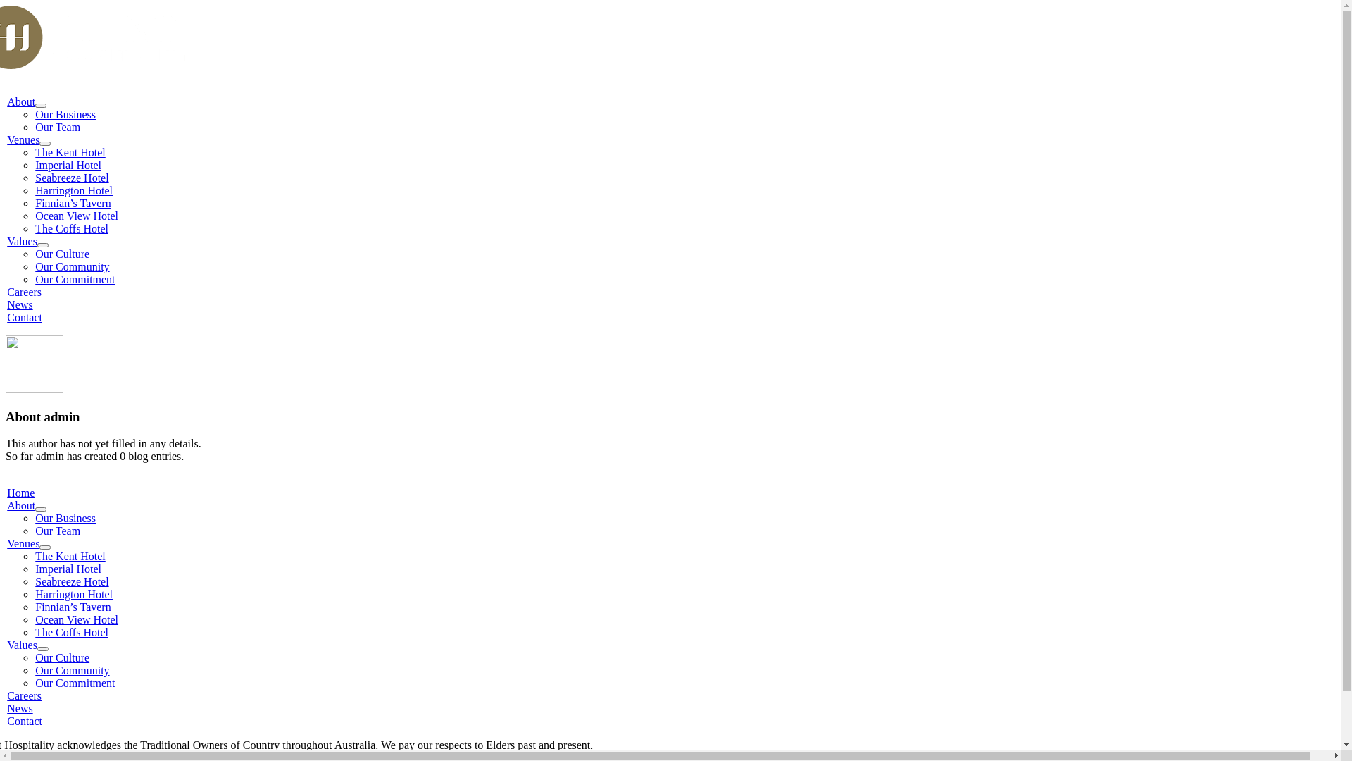 The image size is (1352, 761). Describe the element at coordinates (74, 190) in the screenshot. I see `Harrington Hotel` at that location.